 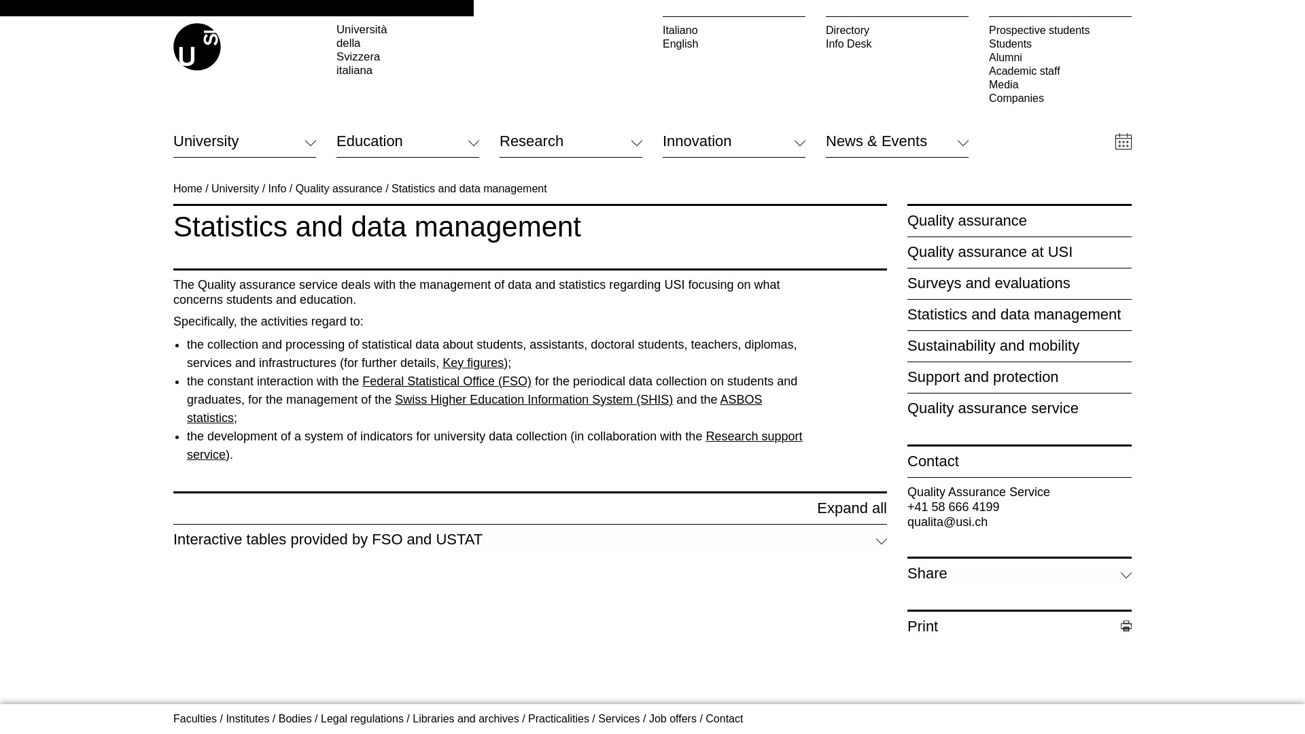 I want to click on Info Desk, so click(x=897, y=43).